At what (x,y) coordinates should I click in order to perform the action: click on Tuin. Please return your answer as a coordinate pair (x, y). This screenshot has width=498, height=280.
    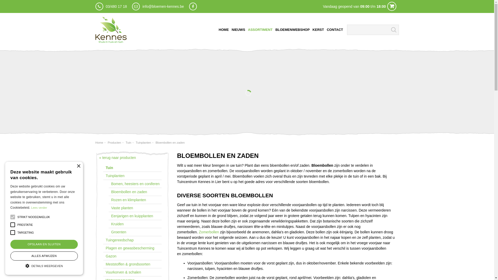
    Looking at the image, I should click on (132, 168).